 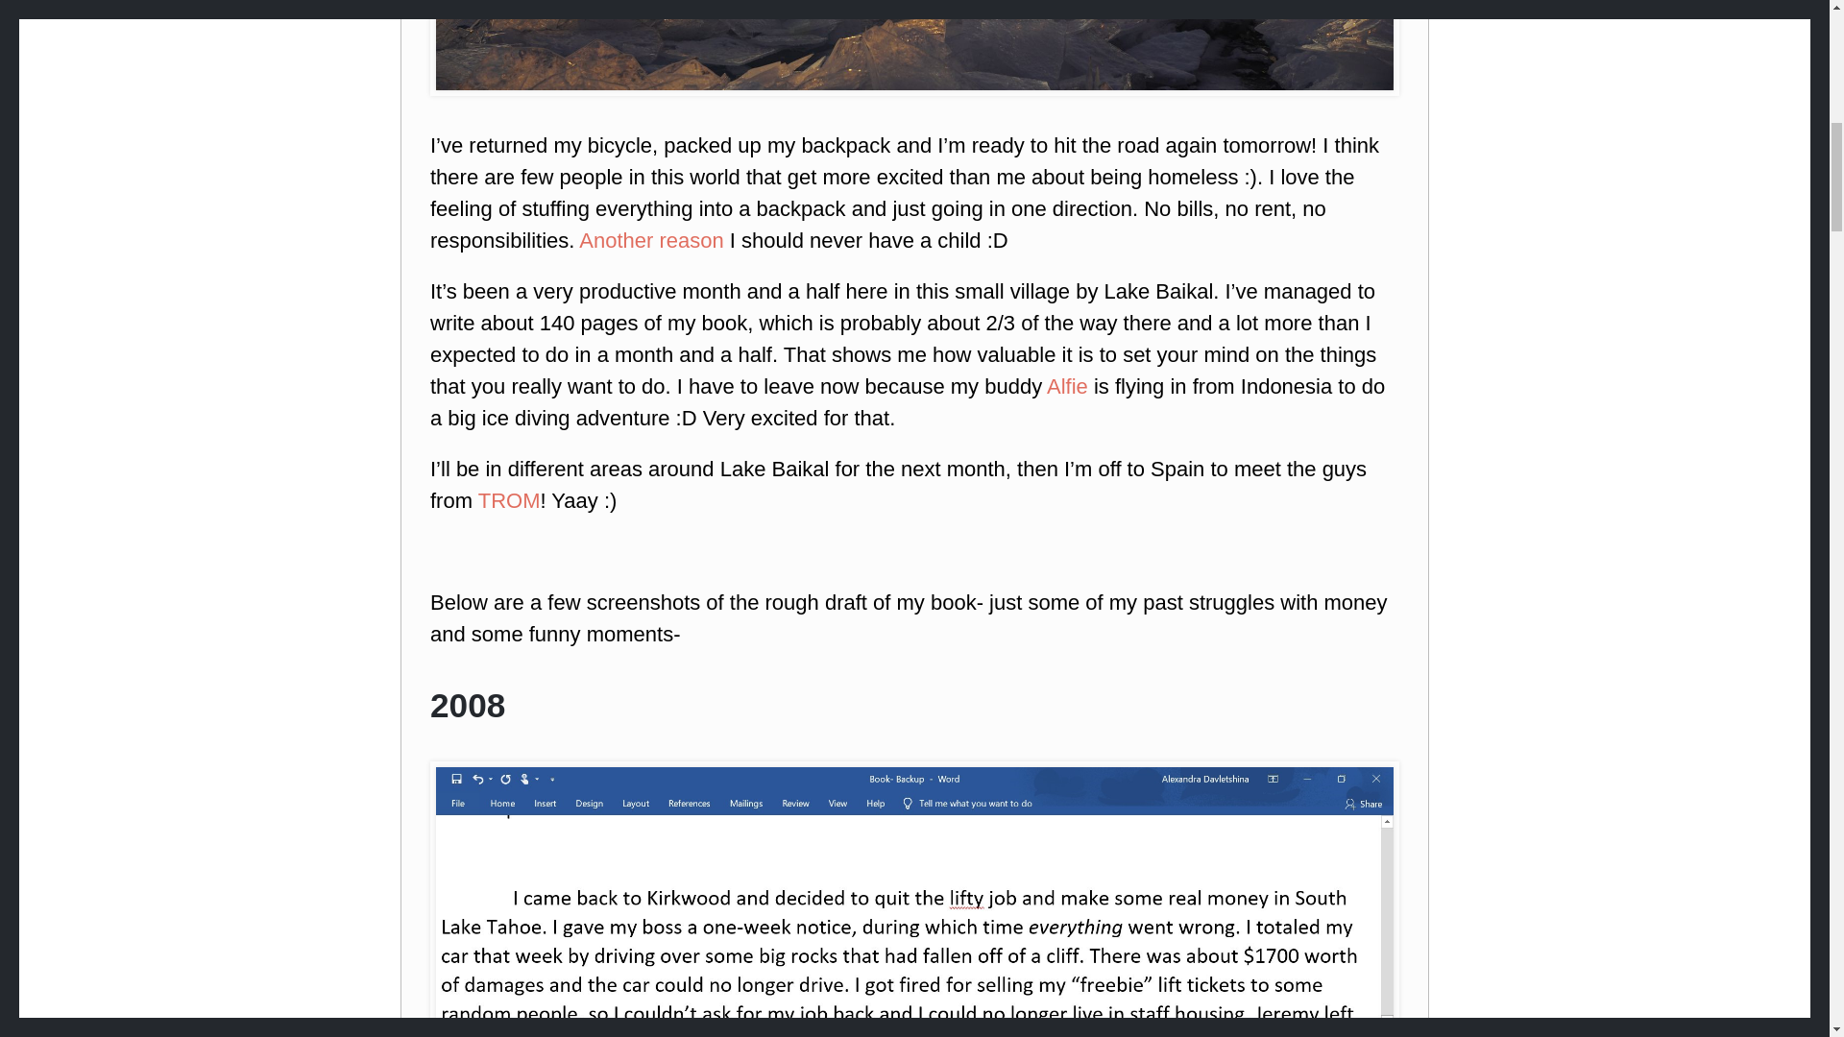 I want to click on Another reason, so click(x=650, y=240).